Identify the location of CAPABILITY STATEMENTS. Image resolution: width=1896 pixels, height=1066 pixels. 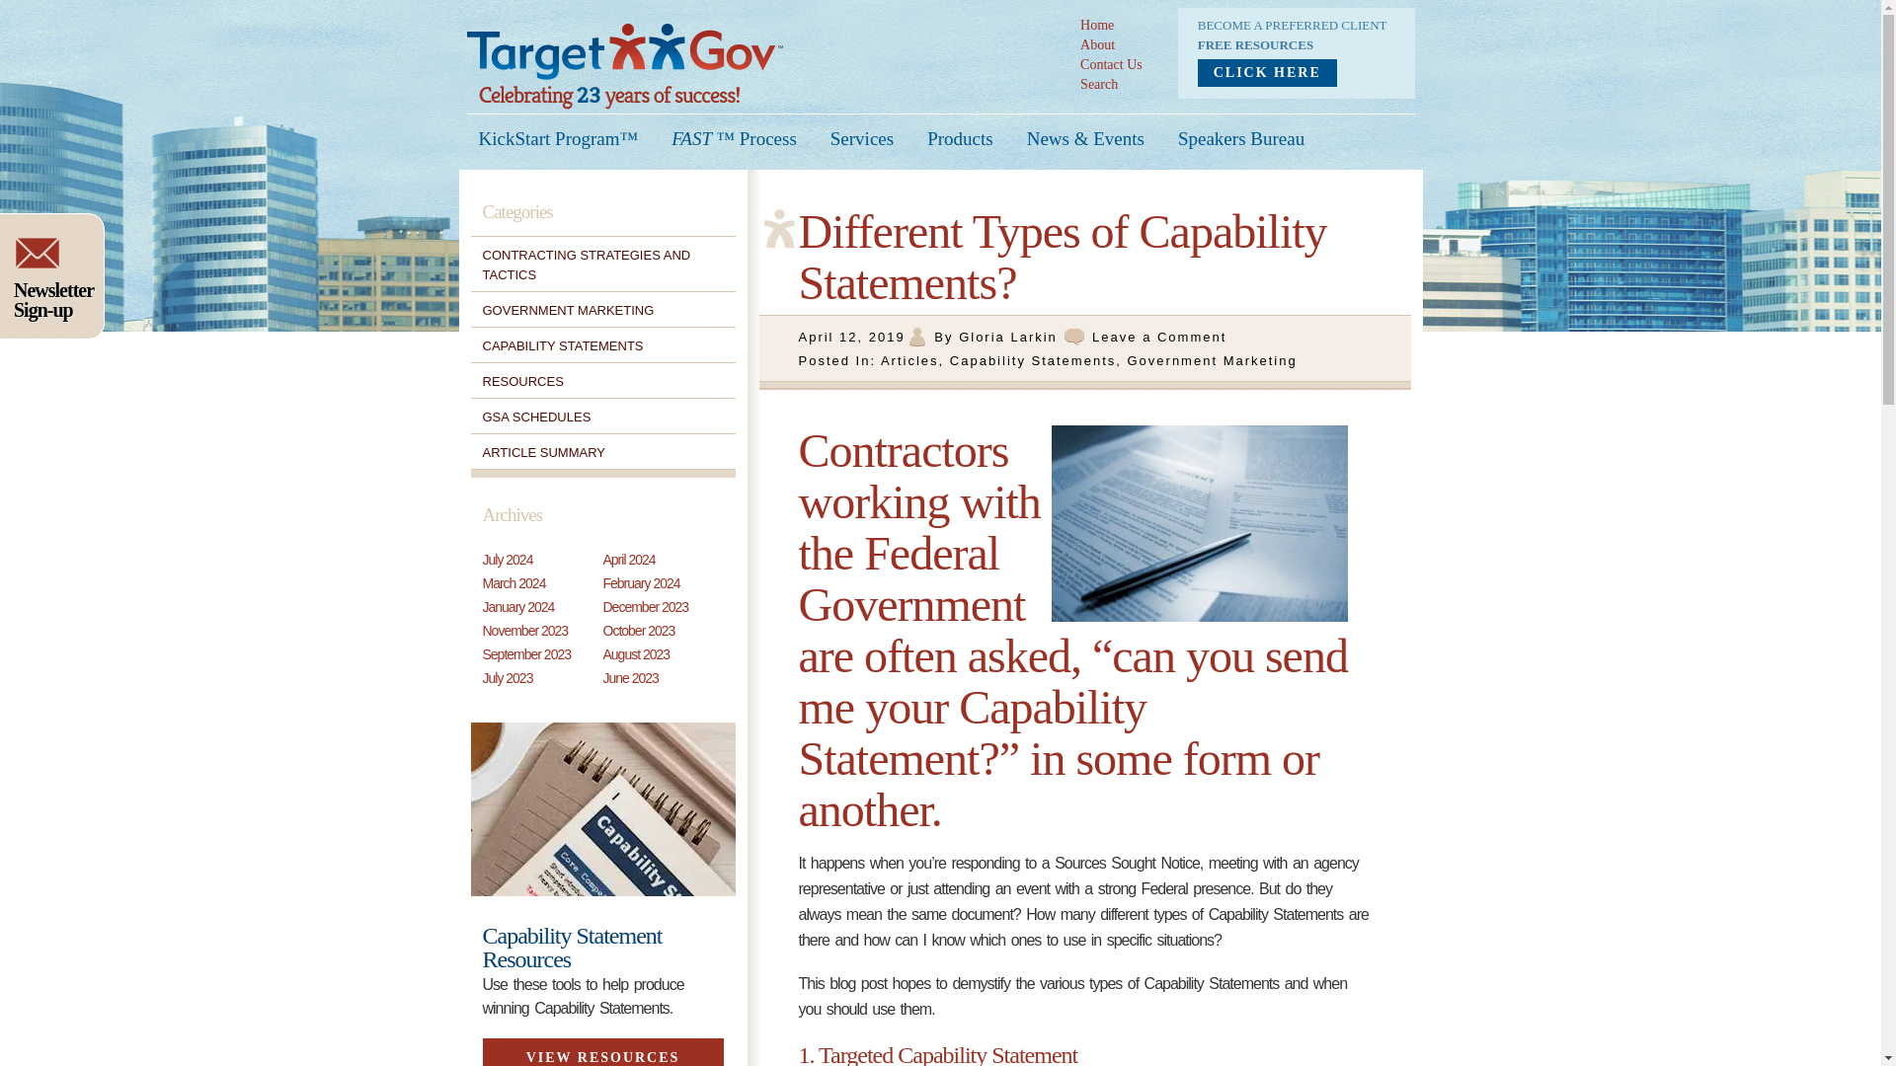
(561, 345).